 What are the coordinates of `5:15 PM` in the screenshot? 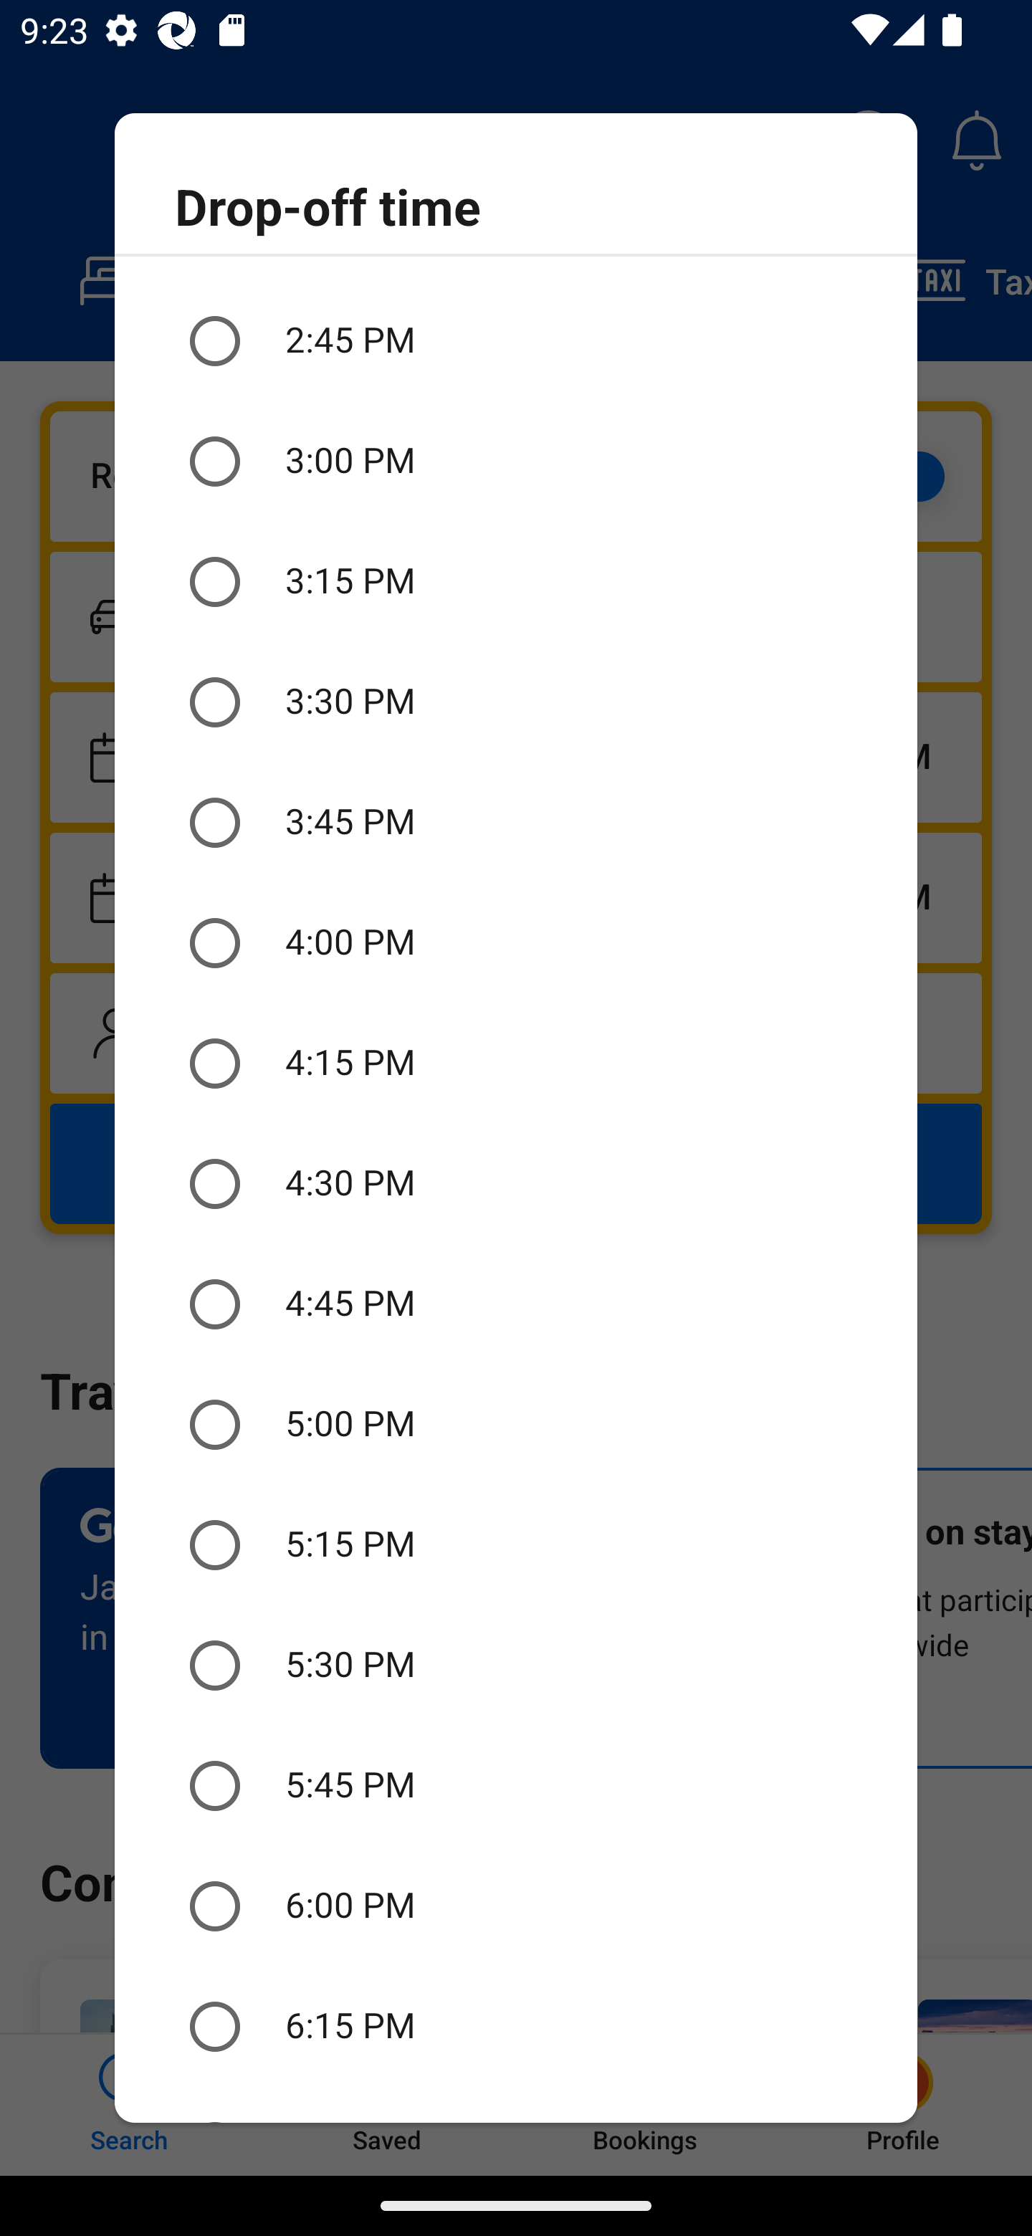 It's located at (516, 1545).